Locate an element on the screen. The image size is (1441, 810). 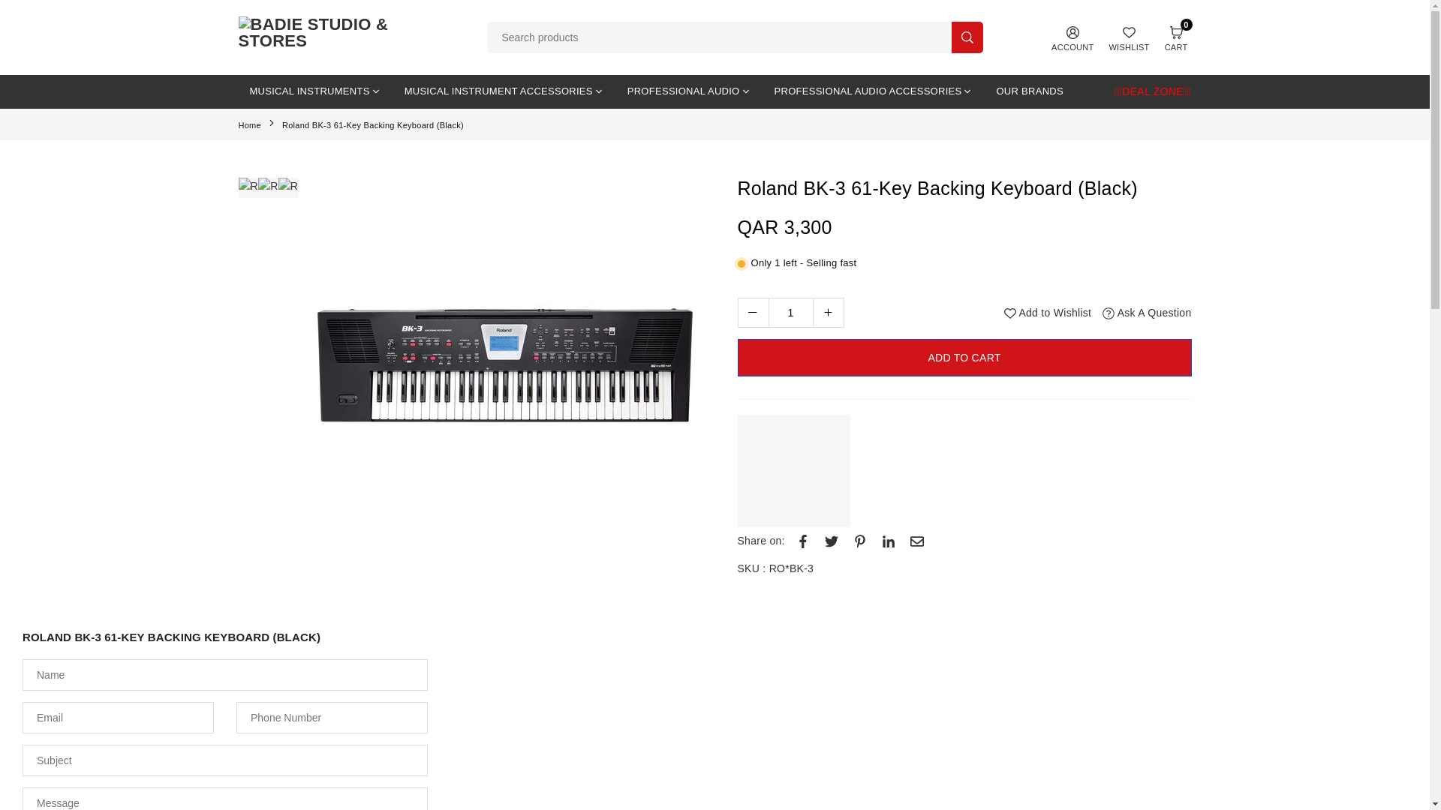
Tweet on Twitter is located at coordinates (832, 540).